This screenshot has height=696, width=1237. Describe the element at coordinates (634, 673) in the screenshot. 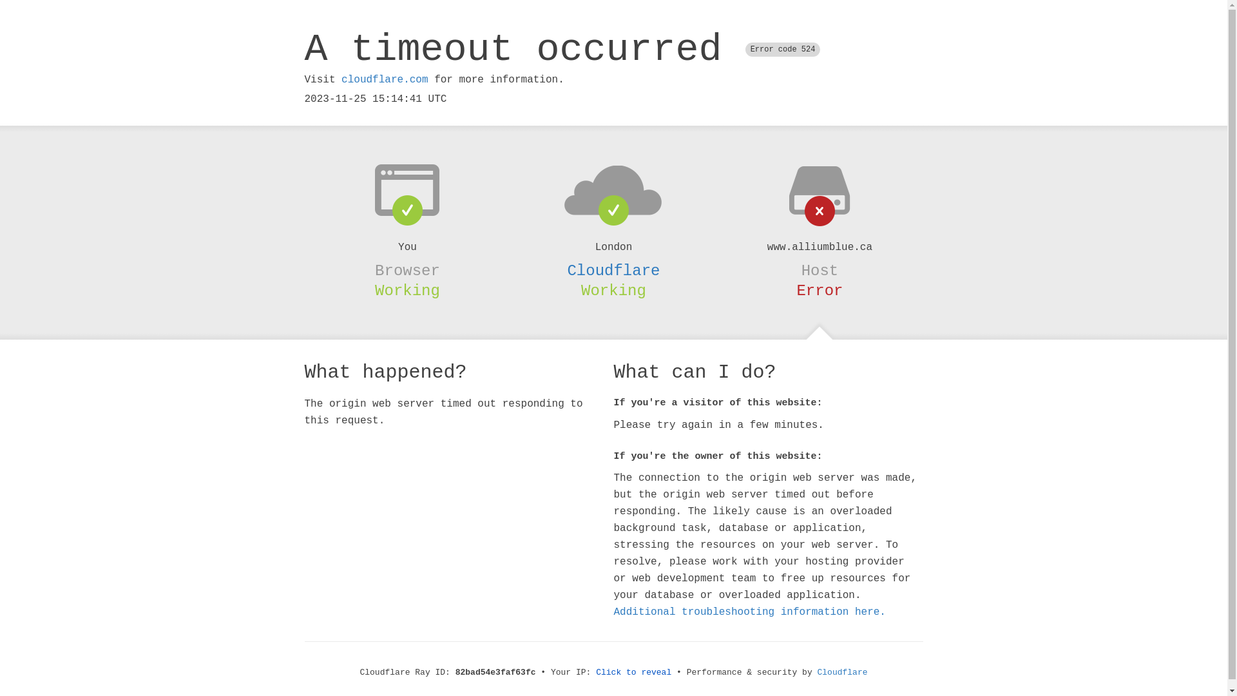

I see `Click to reveal` at that location.